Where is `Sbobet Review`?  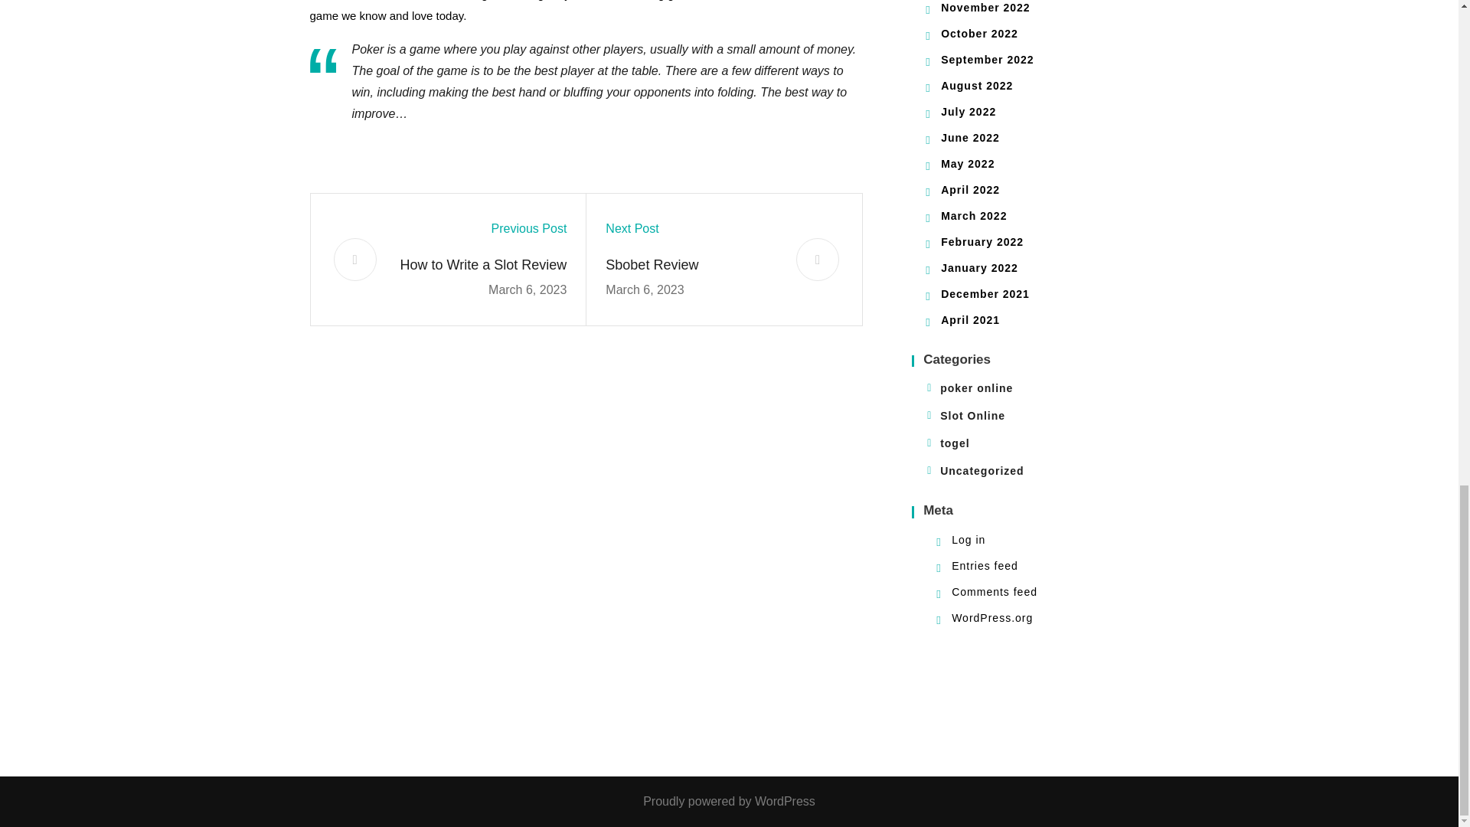
Sbobet Review is located at coordinates (691, 265).